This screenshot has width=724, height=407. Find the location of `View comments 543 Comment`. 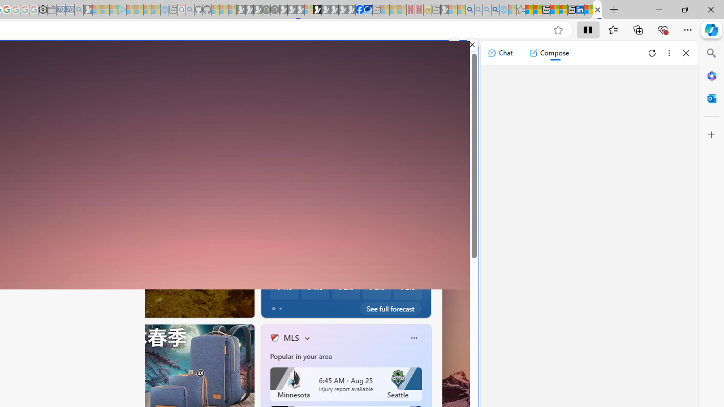

View comments 543 Comment is located at coordinates (328, 306).